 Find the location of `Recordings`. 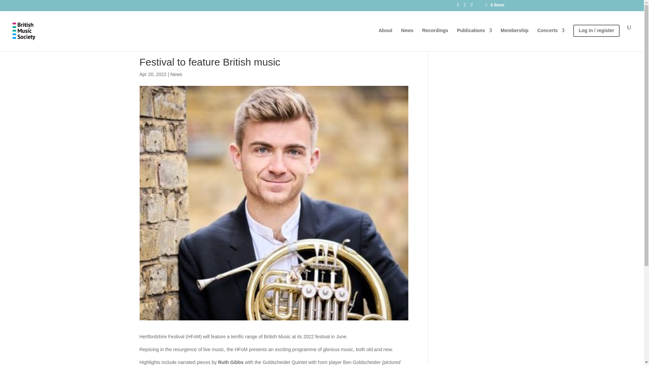

Recordings is located at coordinates (435, 38).